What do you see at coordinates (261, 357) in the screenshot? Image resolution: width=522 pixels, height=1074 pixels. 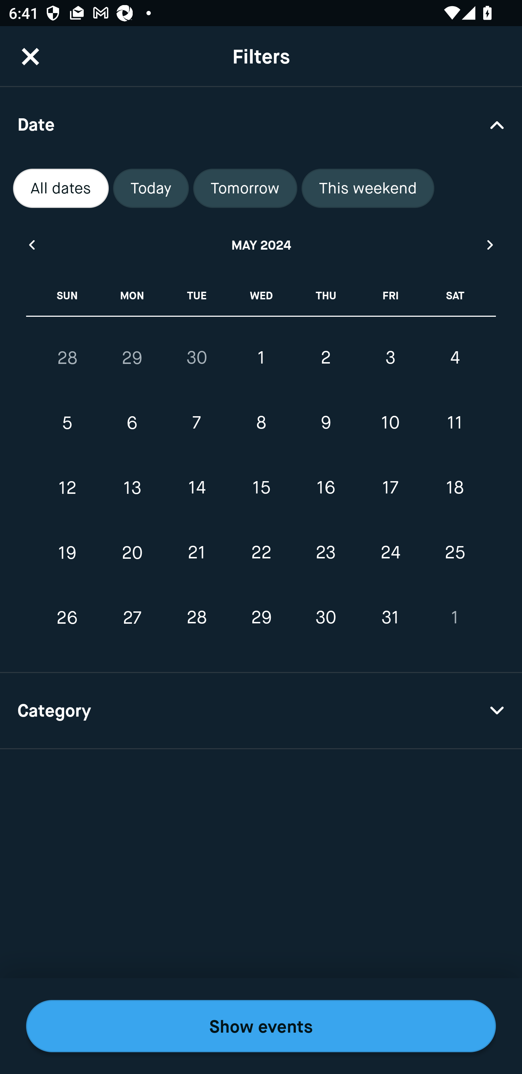 I see `1` at bounding box center [261, 357].